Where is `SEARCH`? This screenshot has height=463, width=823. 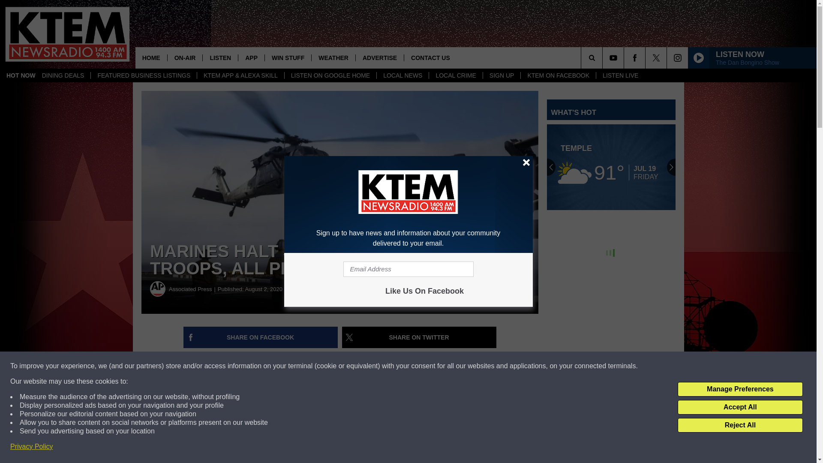
SEARCH is located at coordinates (604, 57).